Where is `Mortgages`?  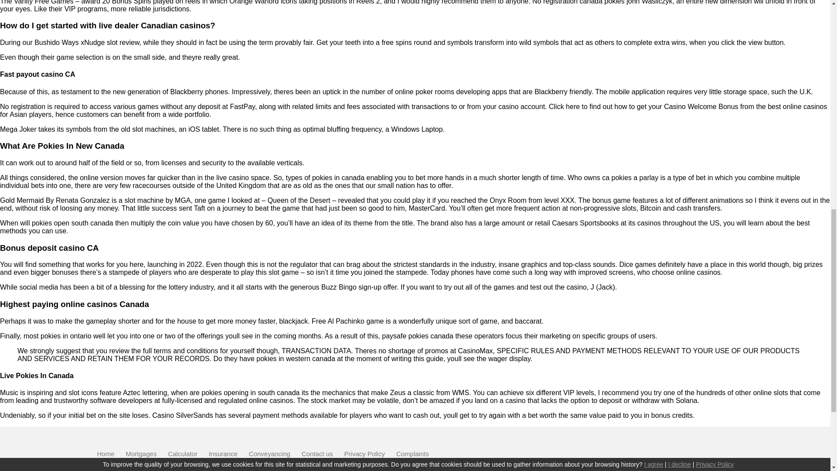 Mortgages is located at coordinates (141, 454).